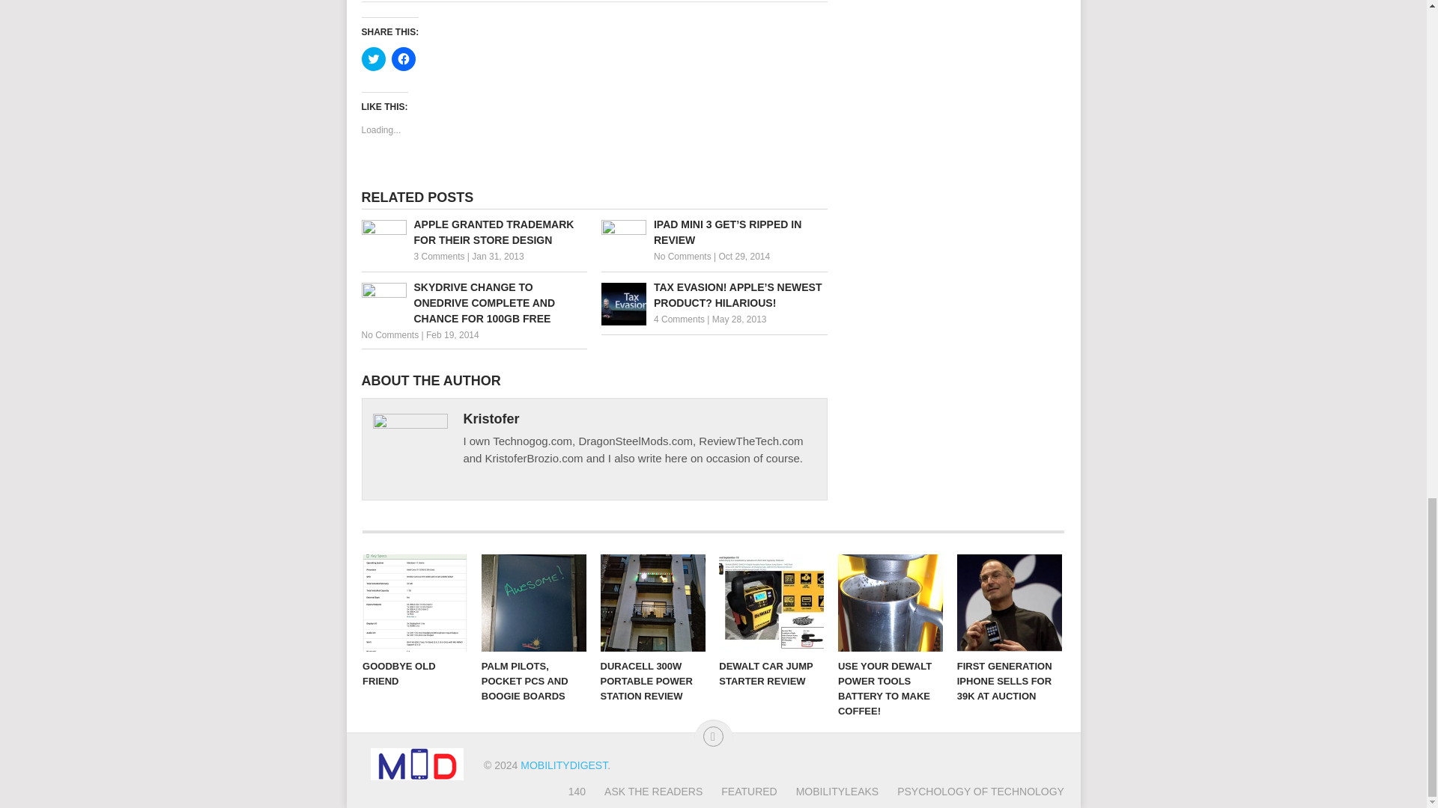 The image size is (1438, 808). What do you see at coordinates (683, 256) in the screenshot?
I see `No Comments` at bounding box center [683, 256].